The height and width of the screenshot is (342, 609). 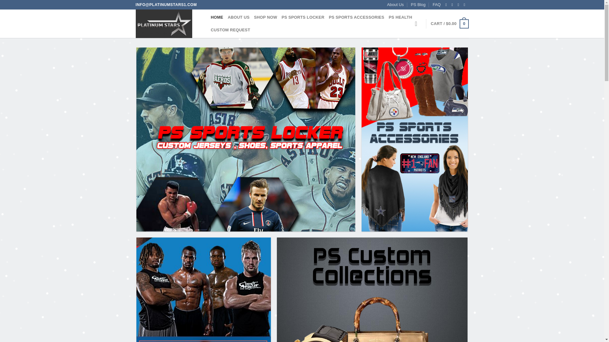 I want to click on CUSTOM REQUEST, so click(x=230, y=30).